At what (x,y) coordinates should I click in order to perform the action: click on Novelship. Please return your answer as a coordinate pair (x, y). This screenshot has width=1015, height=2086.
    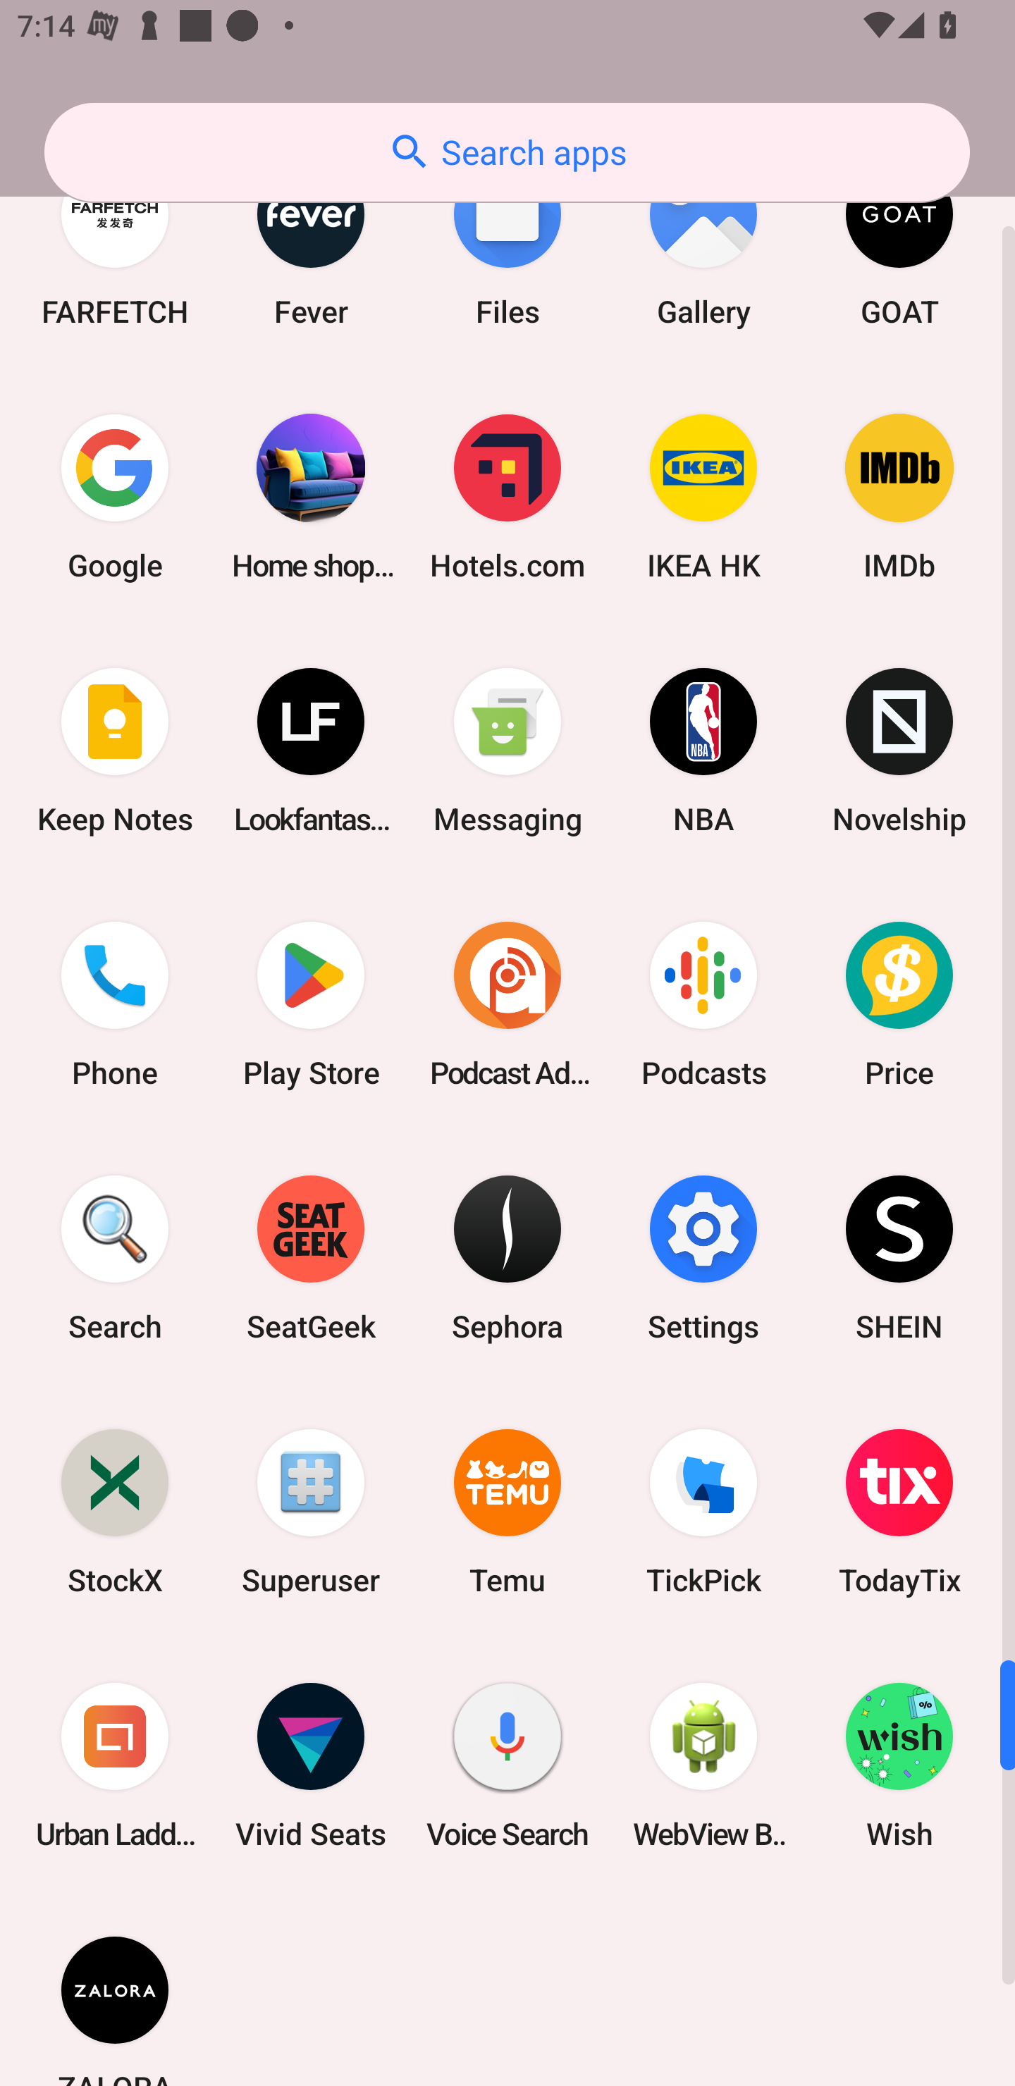
    Looking at the image, I should click on (899, 751).